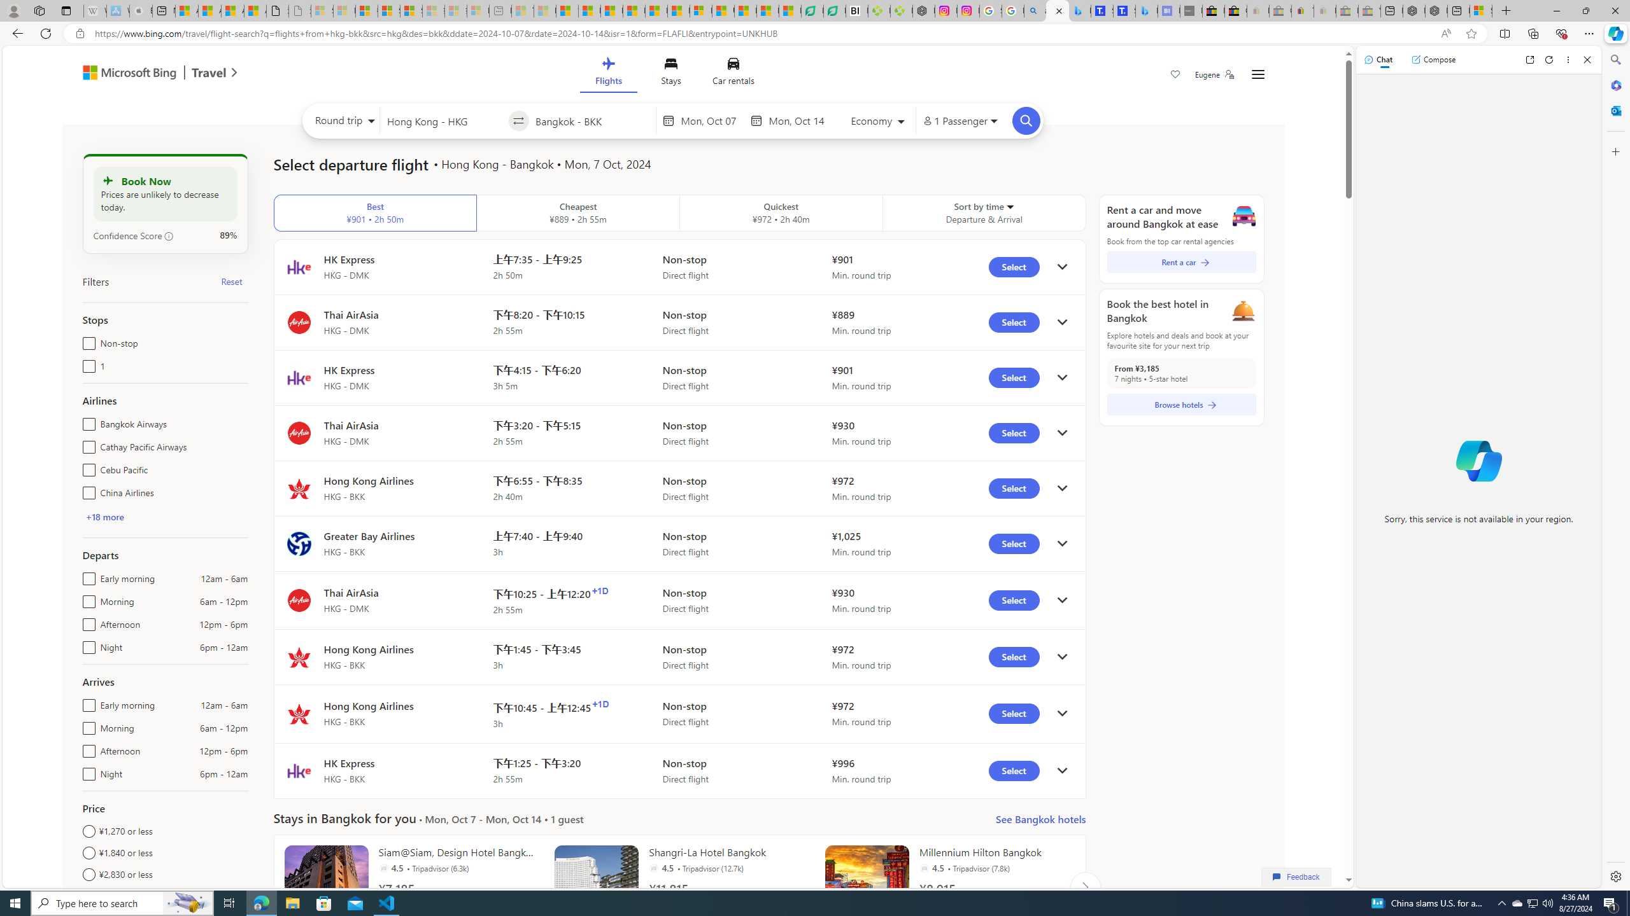  Describe the element at coordinates (209, 74) in the screenshot. I see `Travel` at that location.